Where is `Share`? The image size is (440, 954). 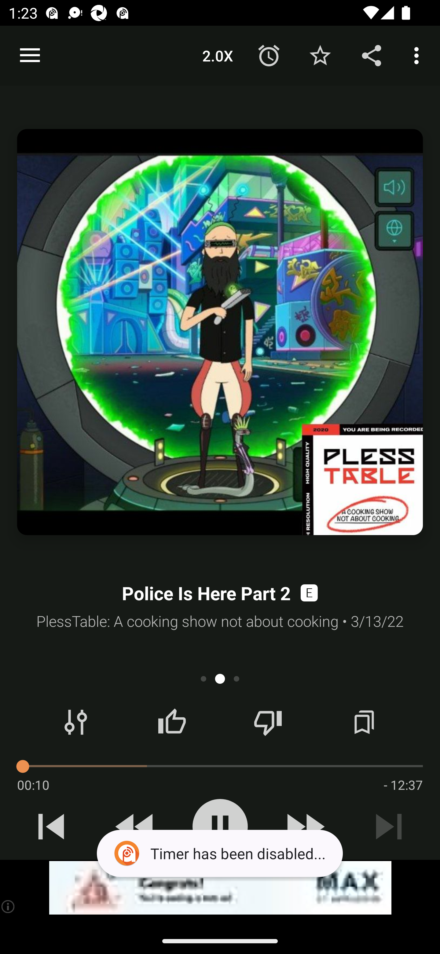
Share is located at coordinates (372, 55).